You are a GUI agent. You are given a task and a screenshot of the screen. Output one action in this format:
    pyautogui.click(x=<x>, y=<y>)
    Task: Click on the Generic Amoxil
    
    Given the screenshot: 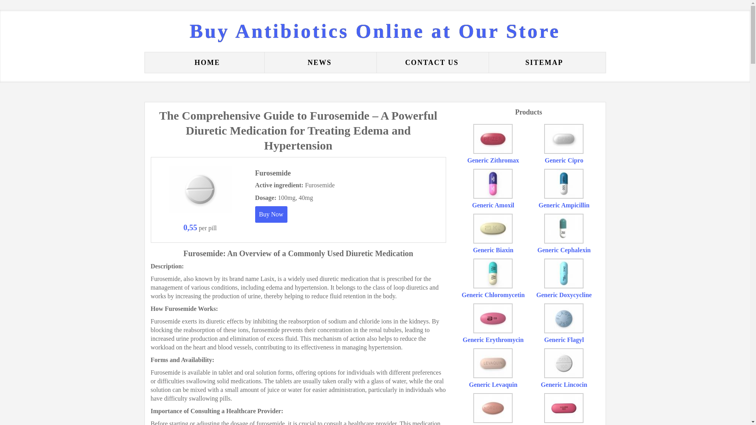 What is the action you would take?
    pyautogui.click(x=493, y=205)
    